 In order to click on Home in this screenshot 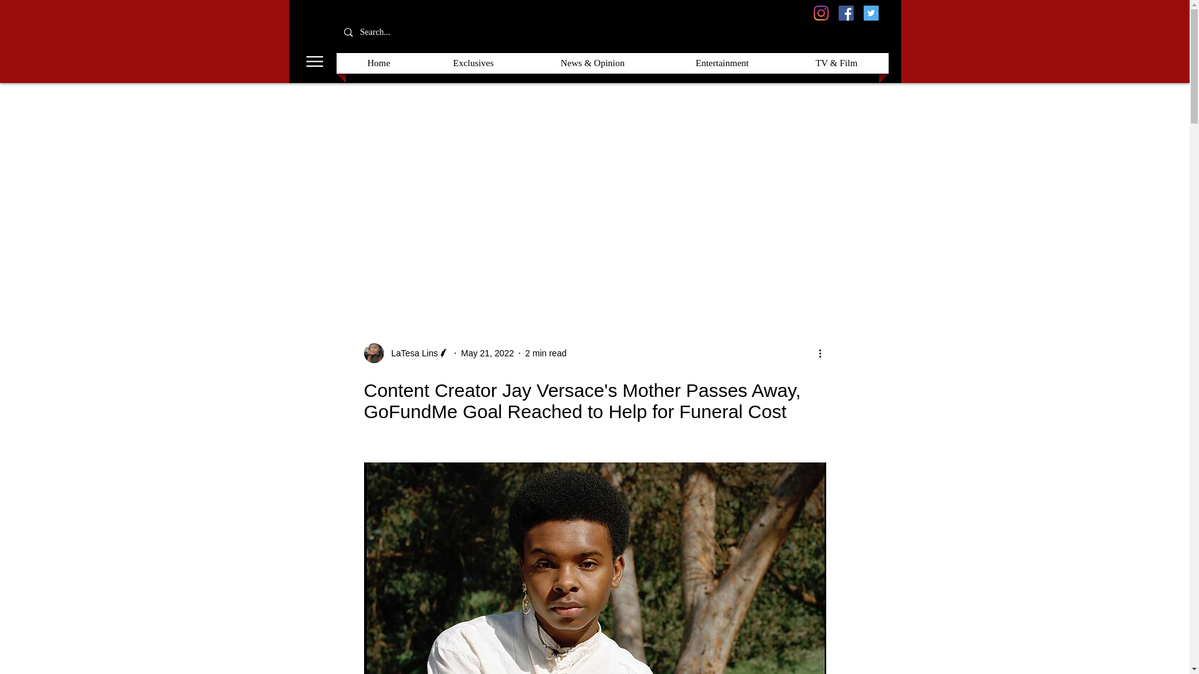, I will do `click(378, 63)`.